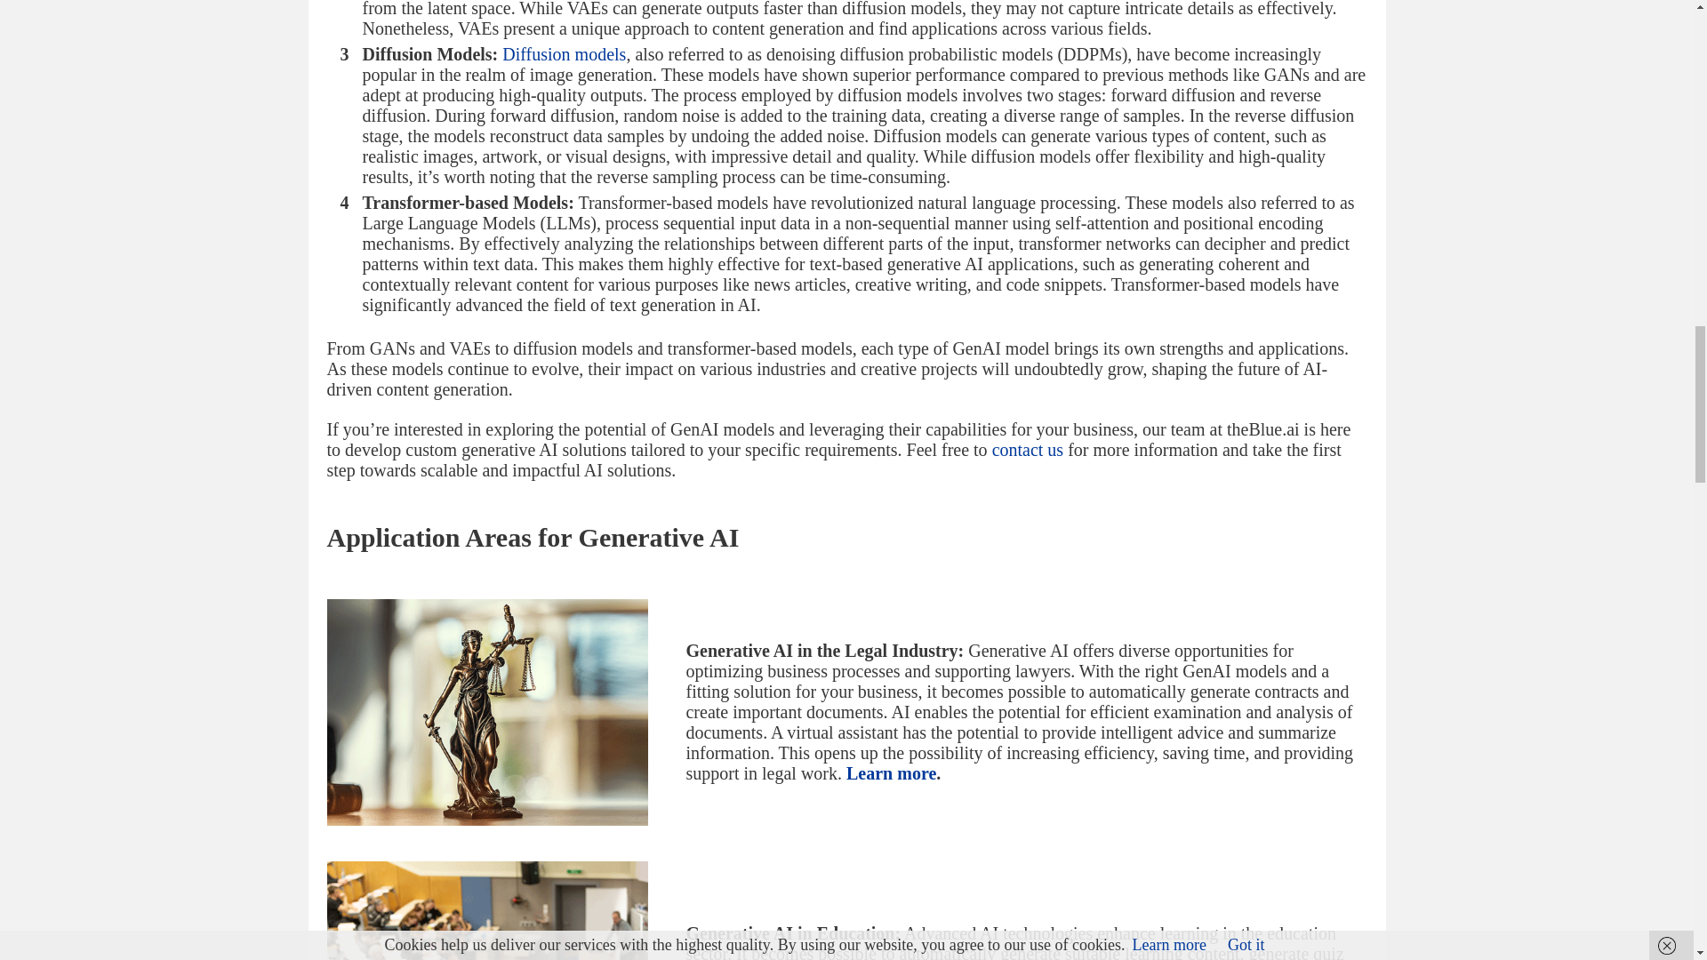 This screenshot has height=960, width=1707. Describe the element at coordinates (564, 53) in the screenshot. I see `Diffusion models` at that location.